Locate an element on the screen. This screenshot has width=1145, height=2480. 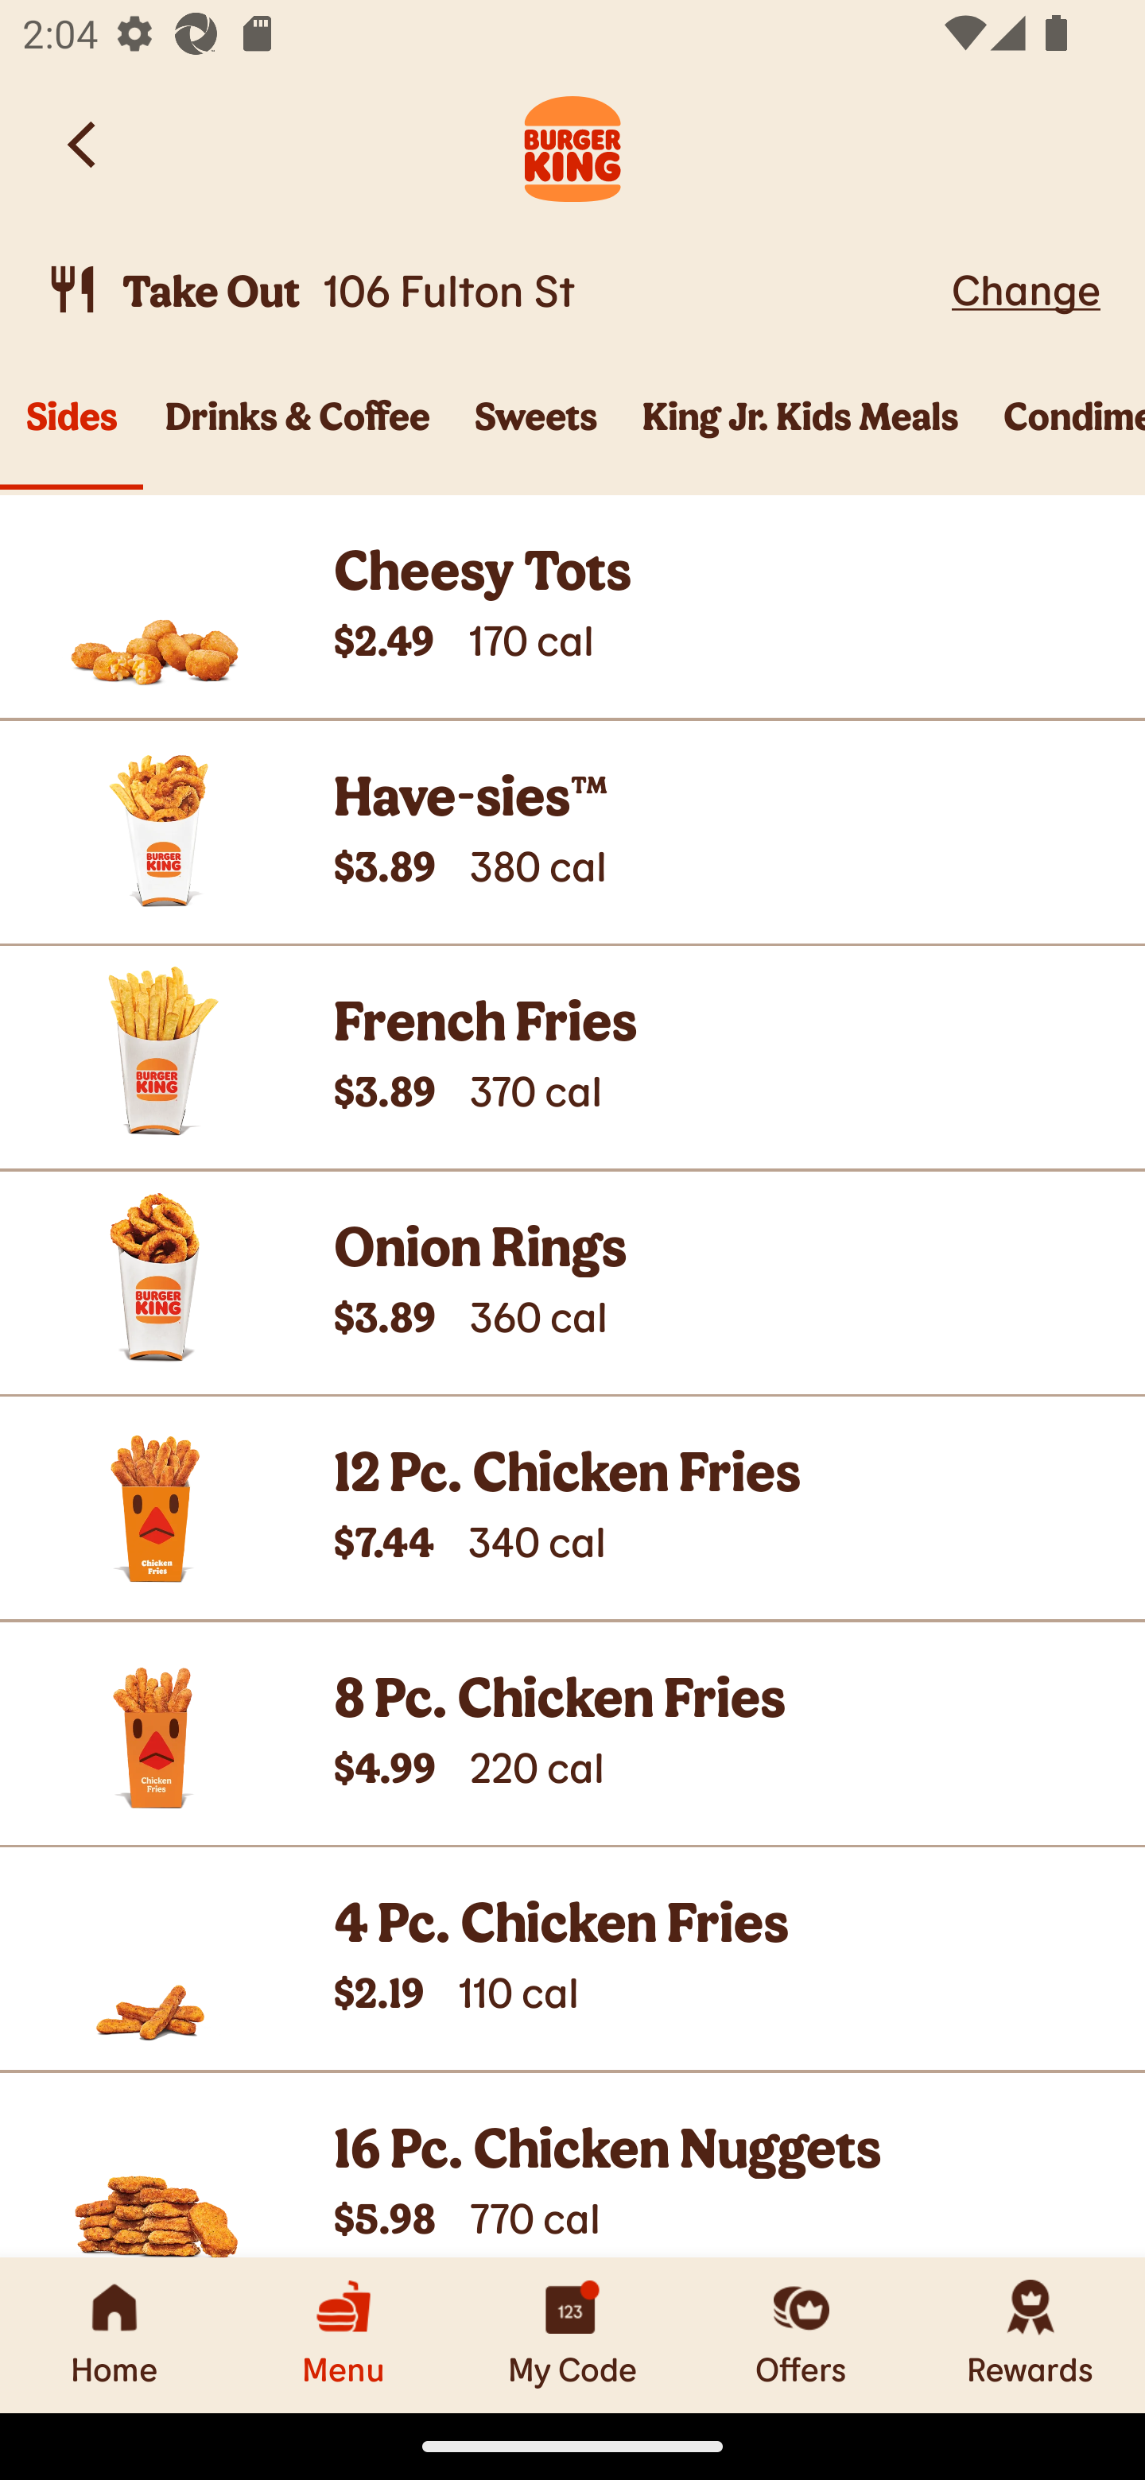
Menu is located at coordinates (343, 2335).